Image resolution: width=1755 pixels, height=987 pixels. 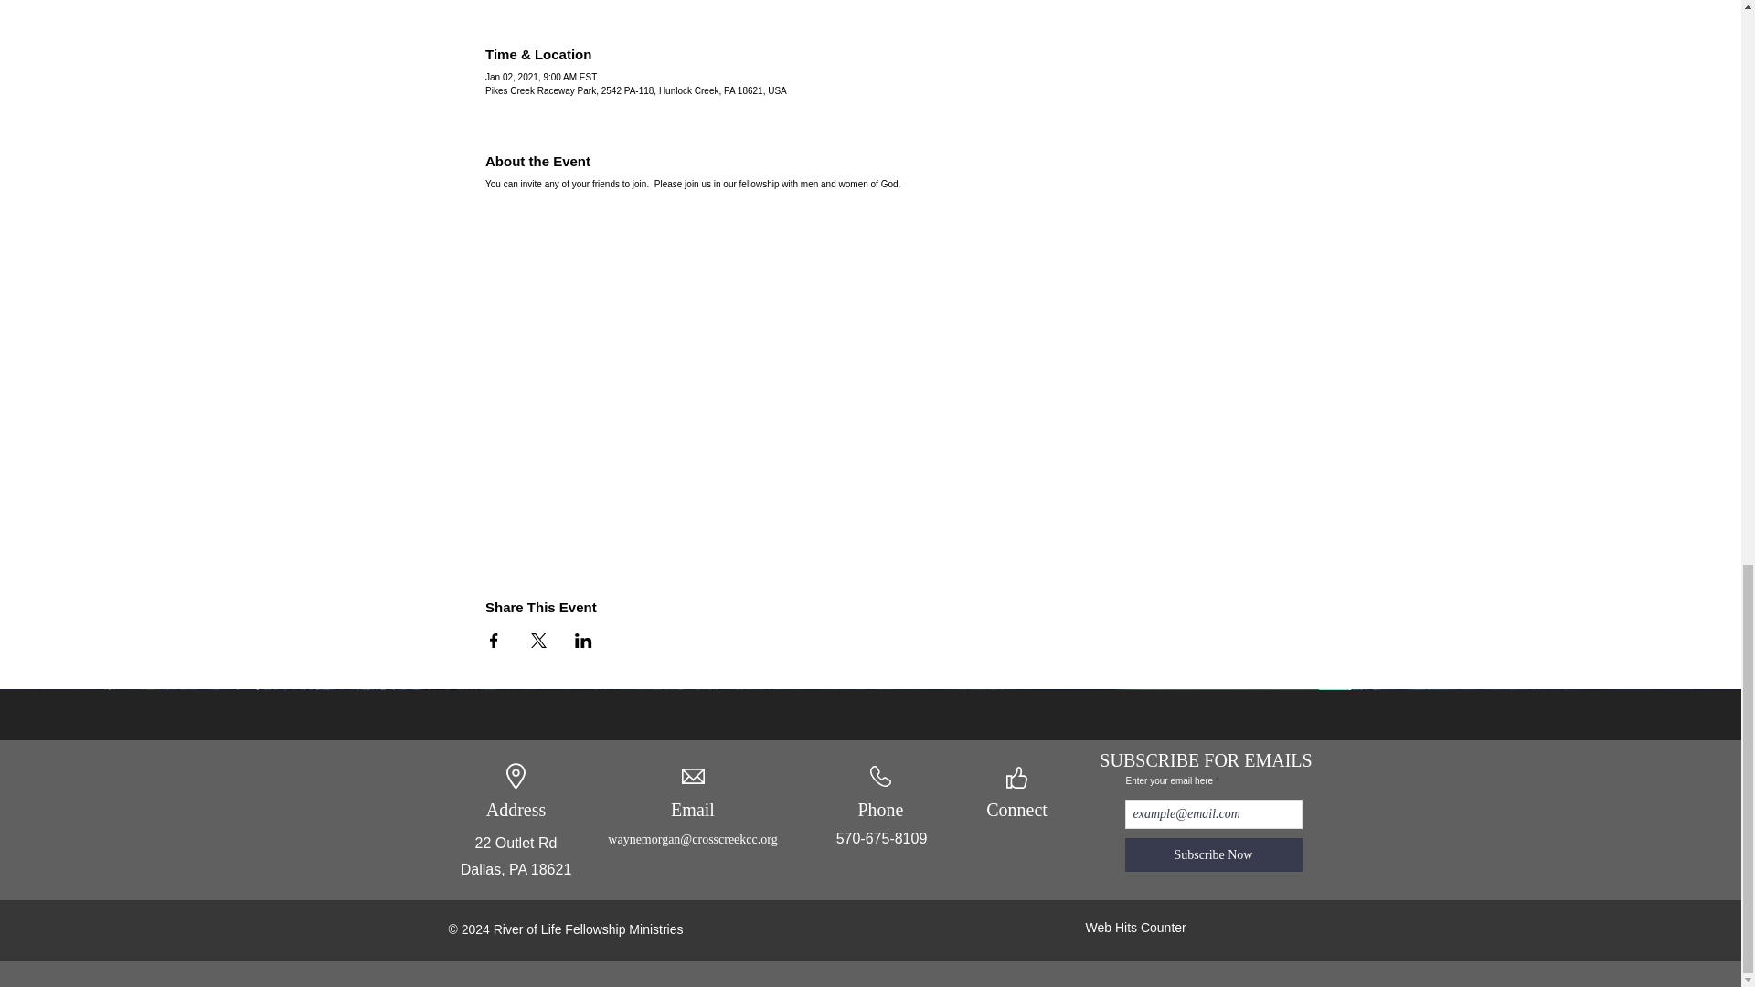 I want to click on Subscribe Now, so click(x=1213, y=854).